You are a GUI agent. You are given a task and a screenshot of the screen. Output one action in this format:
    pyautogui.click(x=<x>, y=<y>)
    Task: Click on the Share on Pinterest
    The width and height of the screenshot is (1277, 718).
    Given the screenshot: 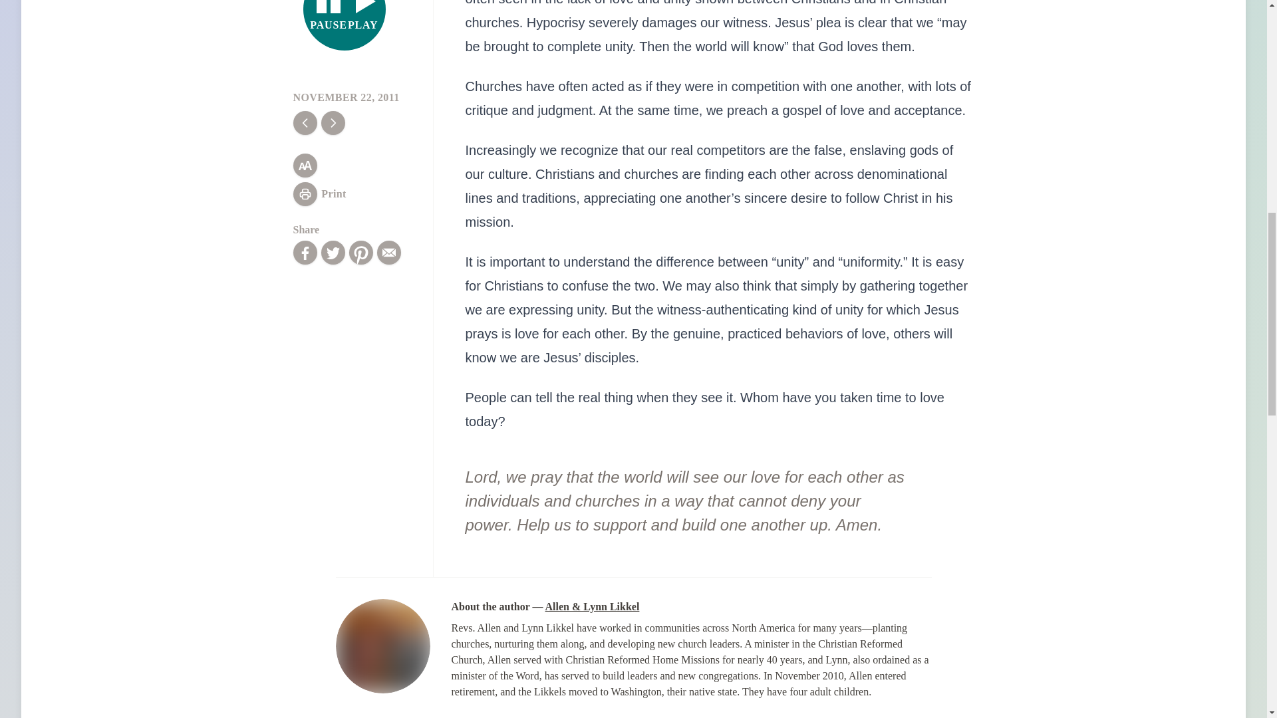 What is the action you would take?
    pyautogui.click(x=333, y=253)
    